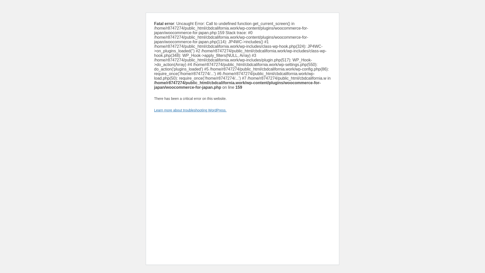 The width and height of the screenshot is (485, 273). I want to click on Learn more about troubleshooting WordPress., so click(190, 110).